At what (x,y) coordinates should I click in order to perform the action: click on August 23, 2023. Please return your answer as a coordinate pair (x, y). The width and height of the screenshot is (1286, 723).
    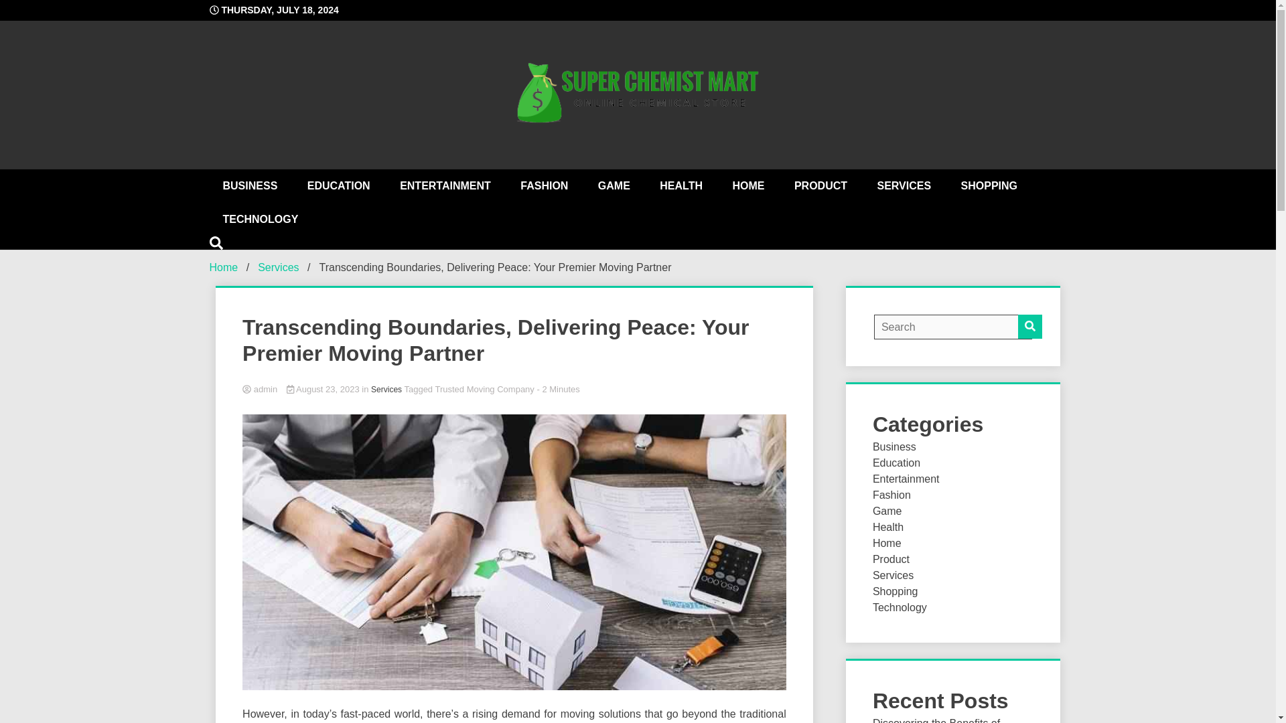
    Looking at the image, I should click on (324, 388).